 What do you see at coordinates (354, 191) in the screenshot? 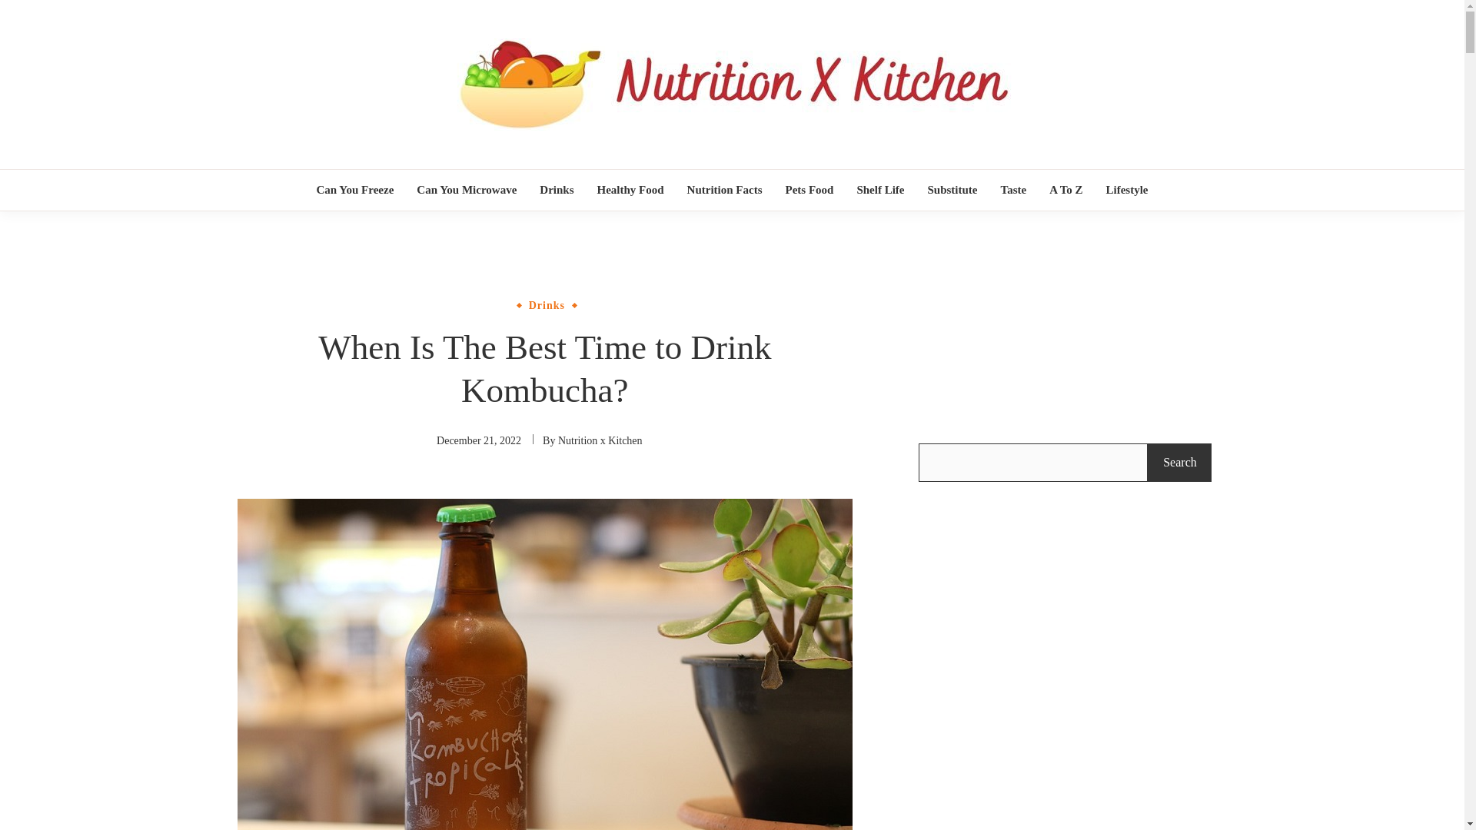
I see `Can You Freeze` at bounding box center [354, 191].